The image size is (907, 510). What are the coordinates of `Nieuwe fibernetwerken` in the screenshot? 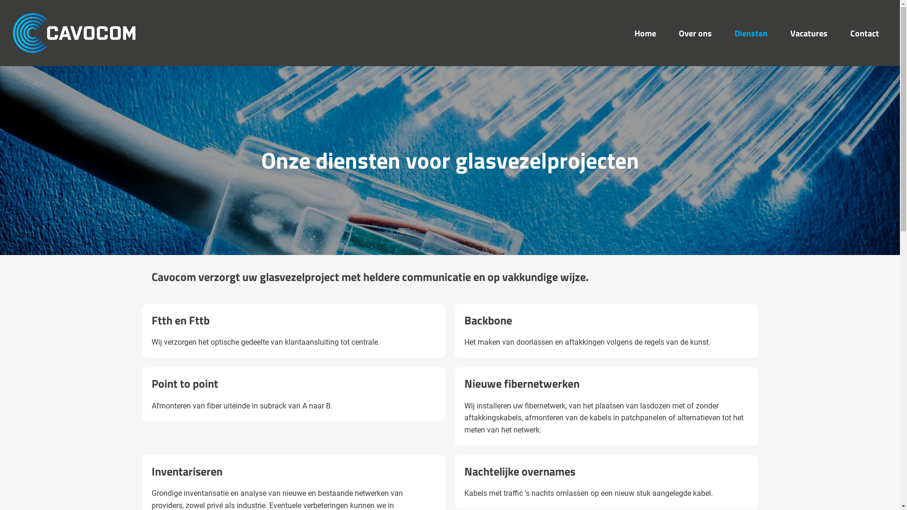 It's located at (522, 383).